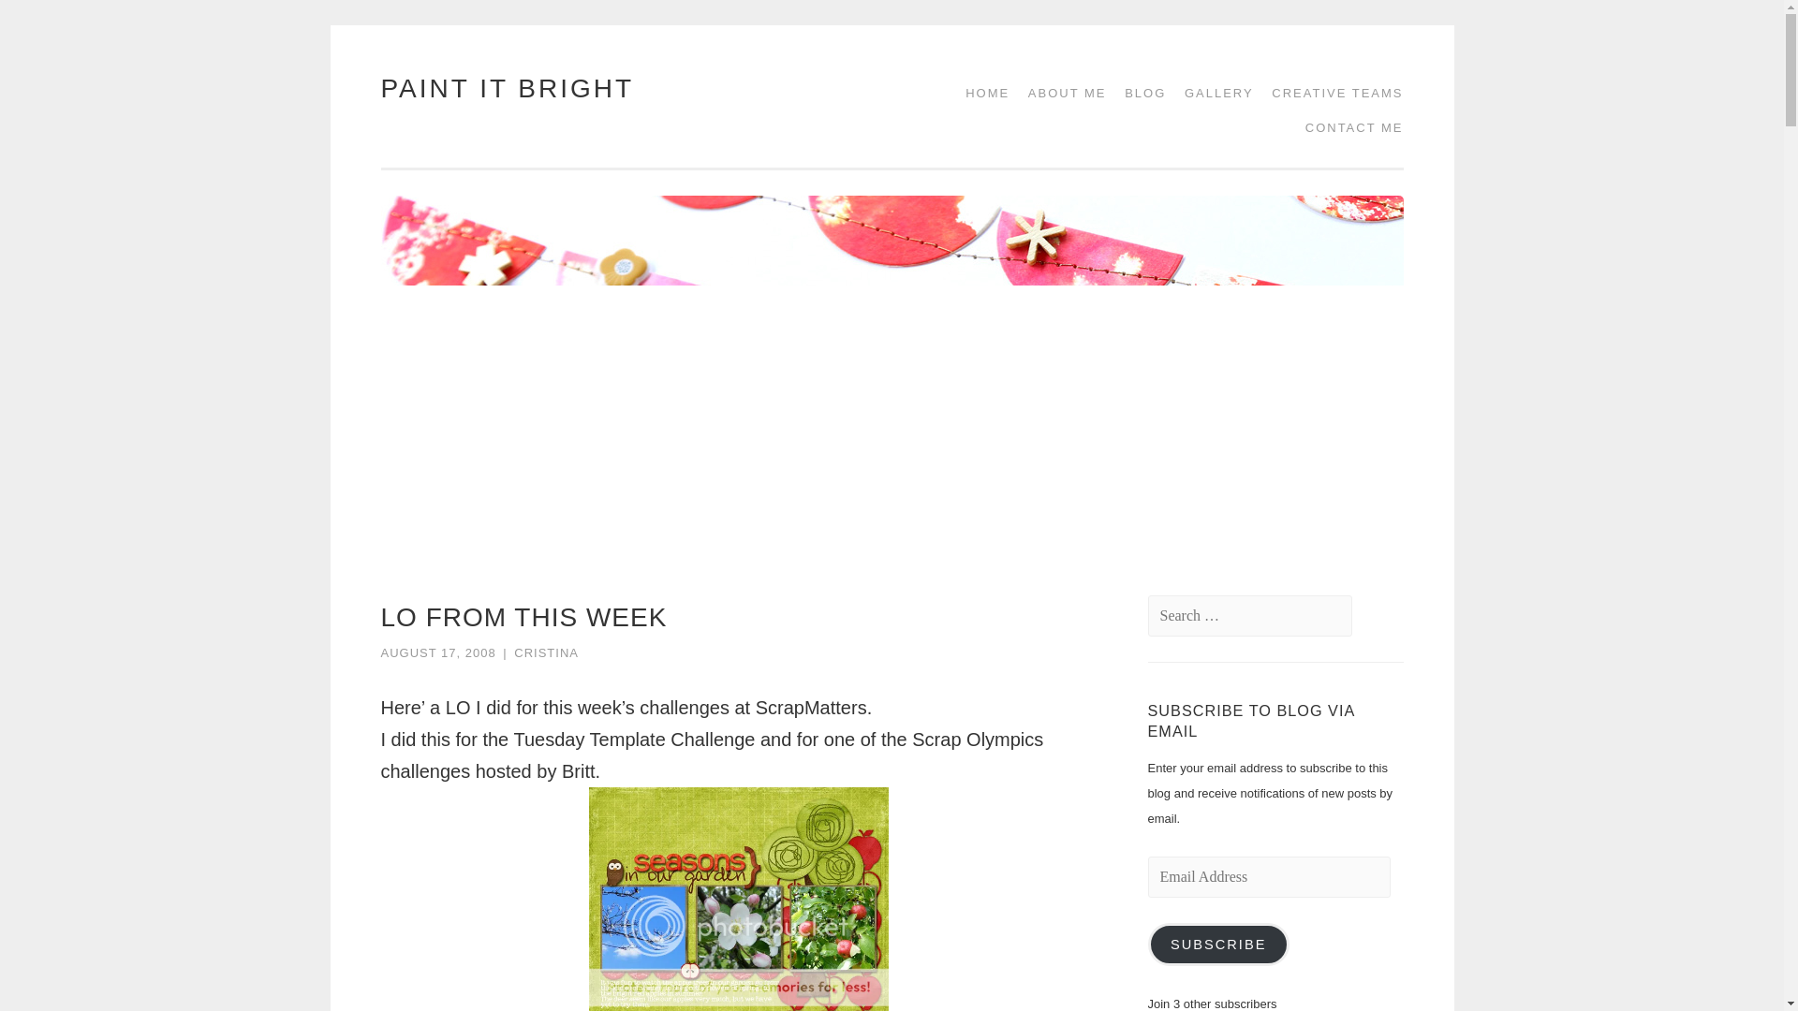  What do you see at coordinates (547, 653) in the screenshot?
I see `CRISTINA` at bounding box center [547, 653].